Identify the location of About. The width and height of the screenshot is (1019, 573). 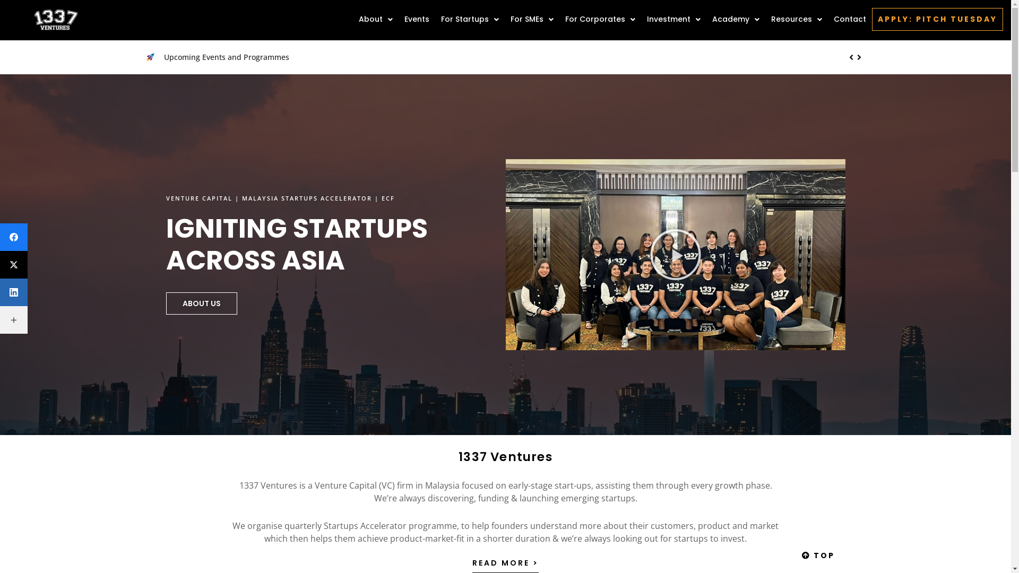
(376, 19).